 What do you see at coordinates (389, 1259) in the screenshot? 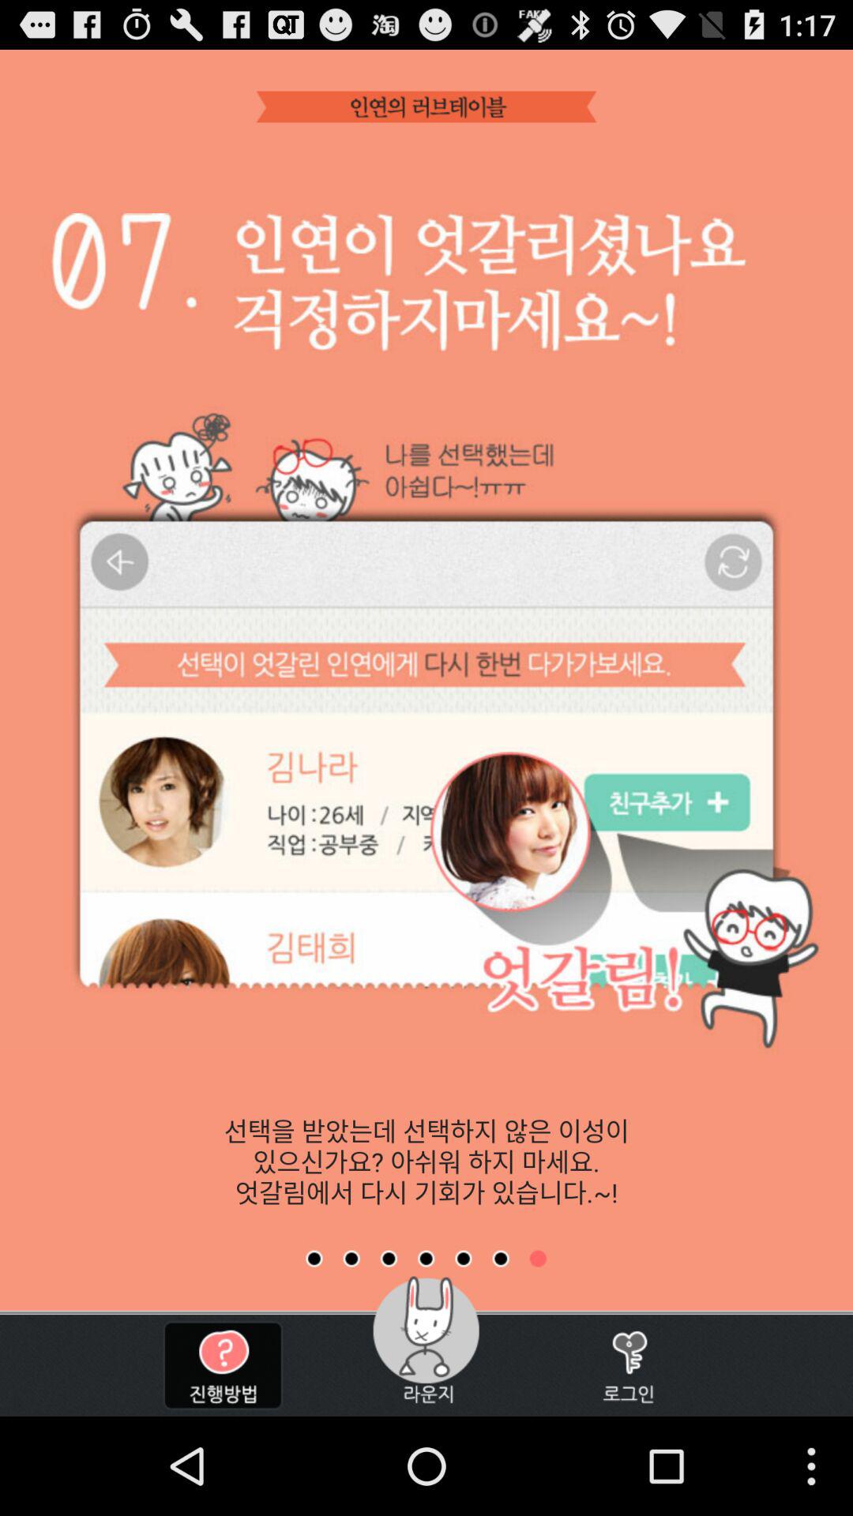
I see `slider` at bounding box center [389, 1259].